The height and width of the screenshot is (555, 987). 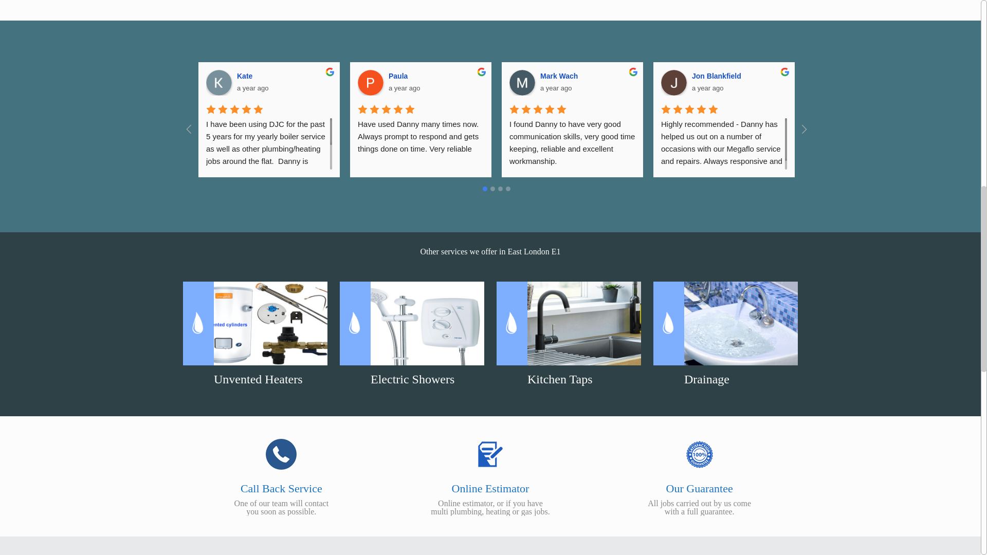 What do you see at coordinates (219, 82) in the screenshot?
I see `Kate` at bounding box center [219, 82].